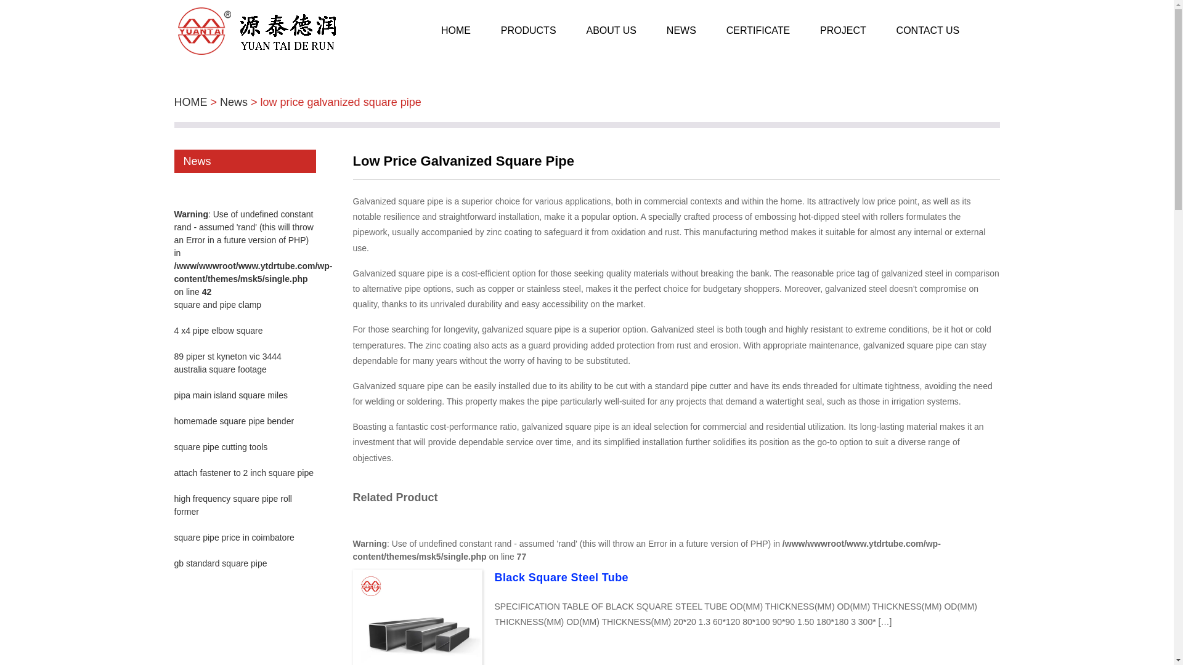  Describe the element at coordinates (843, 31) in the screenshot. I see `PROJECT` at that location.